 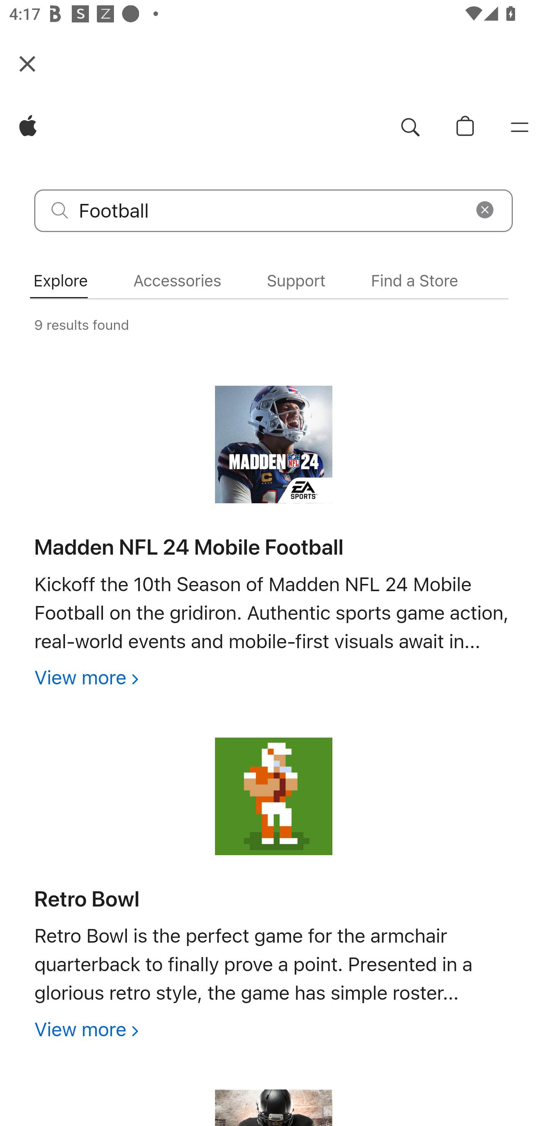 What do you see at coordinates (520, 128) in the screenshot?
I see `Menu` at bounding box center [520, 128].